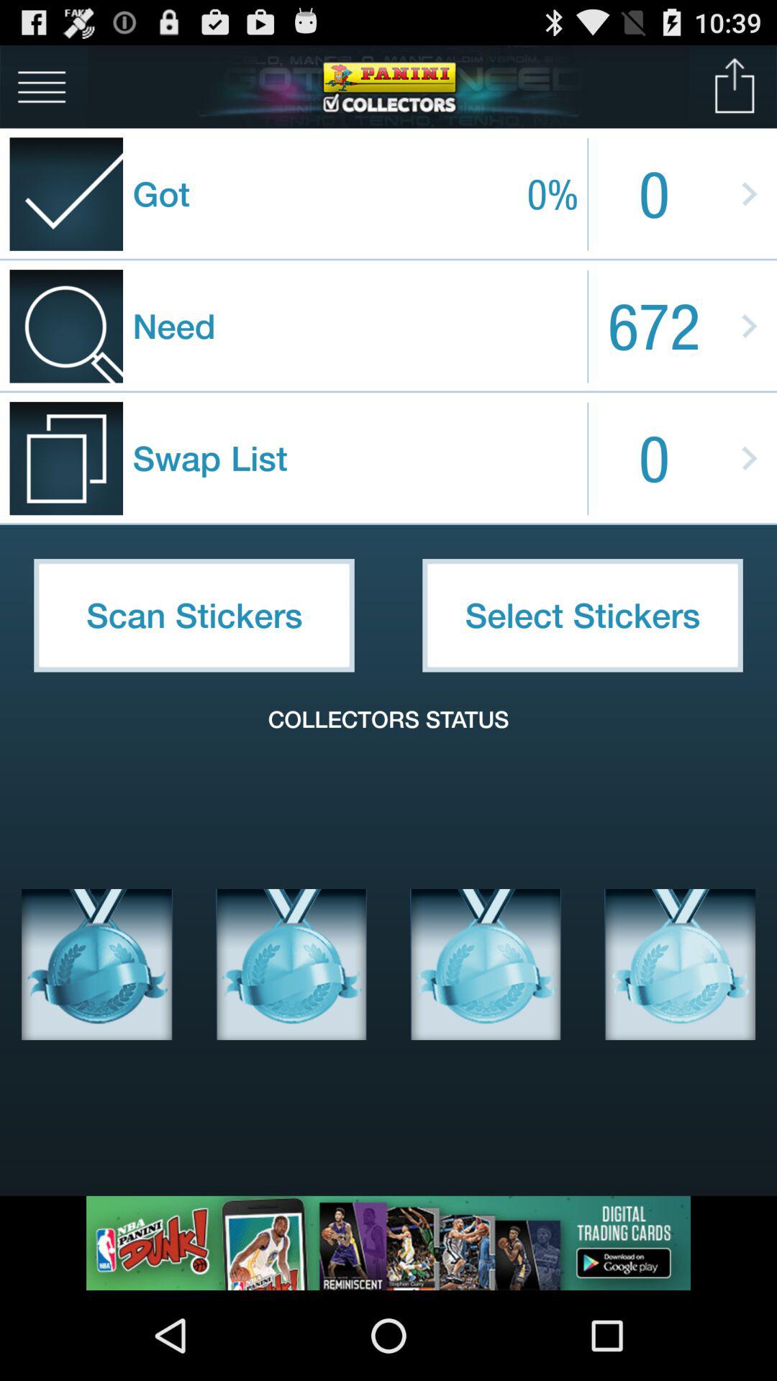  I want to click on choose the item to the right of the 0% icon, so click(735, 86).